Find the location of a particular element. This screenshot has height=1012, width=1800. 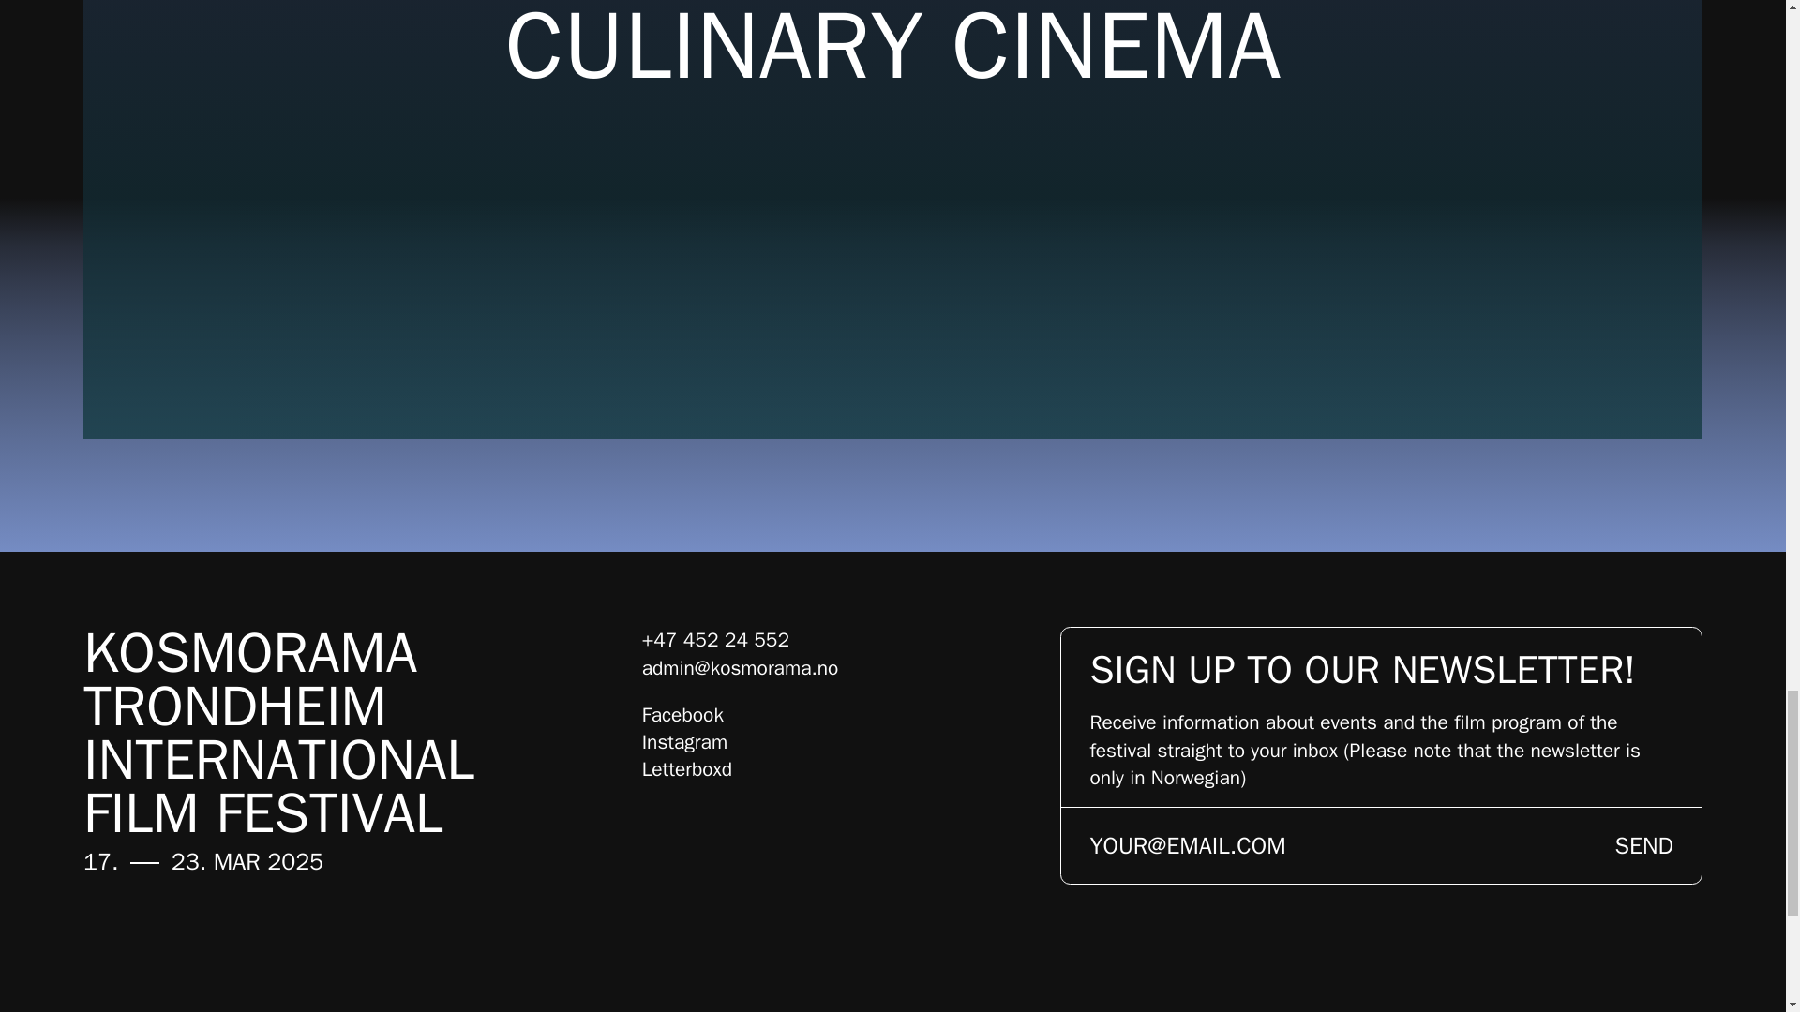

SEND is located at coordinates (1644, 845).